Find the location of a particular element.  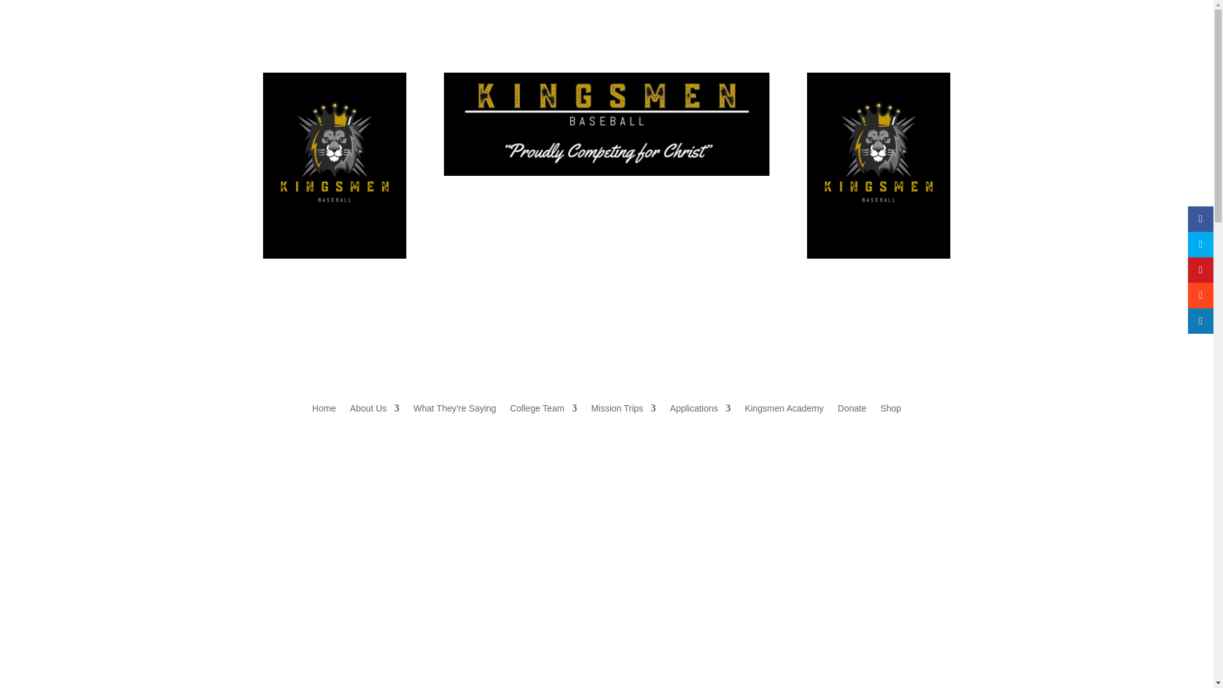

Kingsmen Academy is located at coordinates (783, 410).